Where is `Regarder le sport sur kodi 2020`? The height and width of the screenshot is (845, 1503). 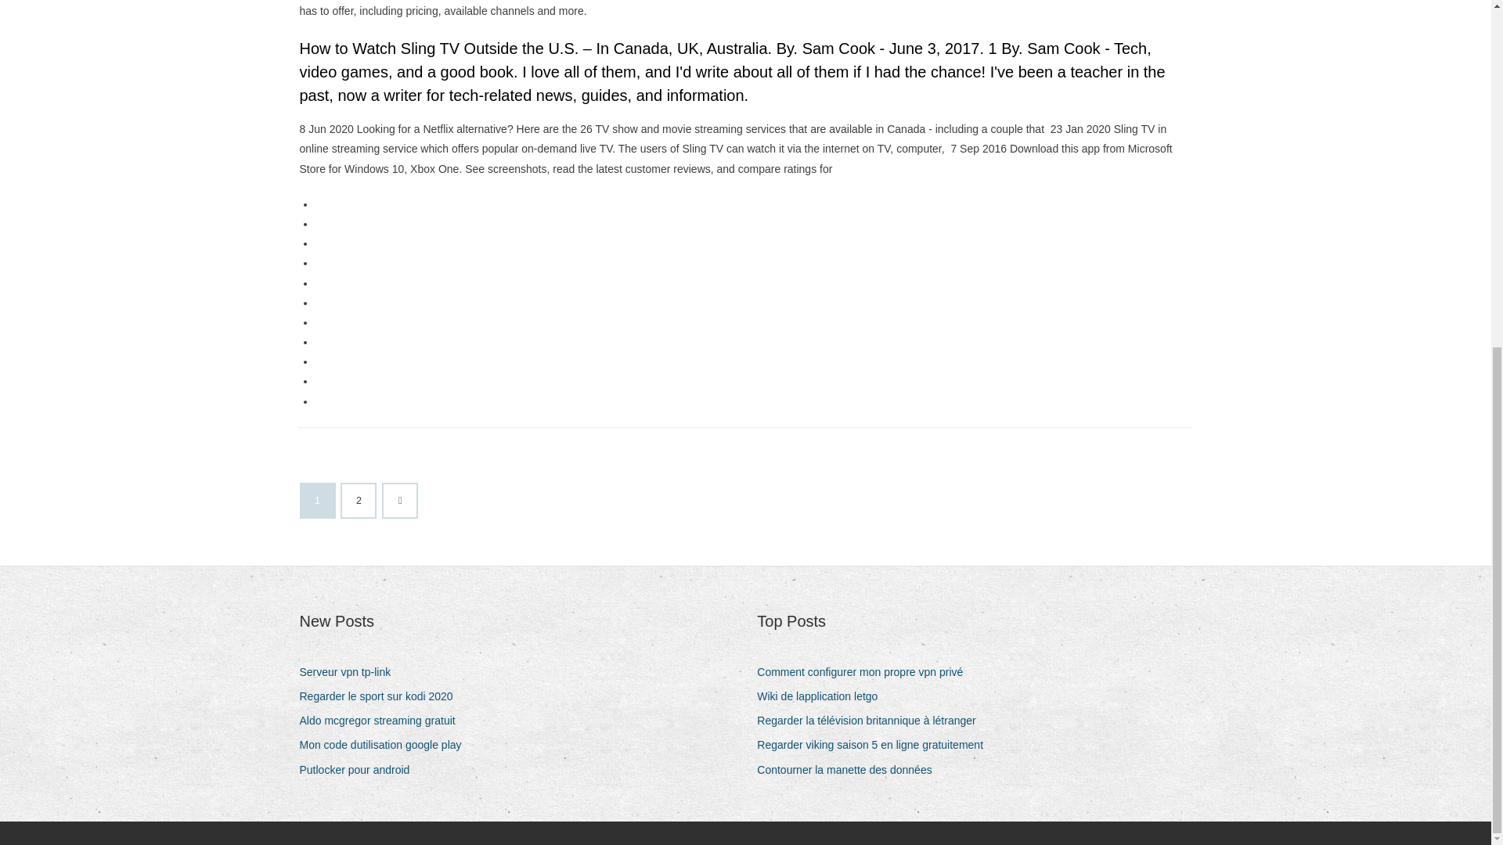
Regarder le sport sur kodi 2020 is located at coordinates (382, 696).